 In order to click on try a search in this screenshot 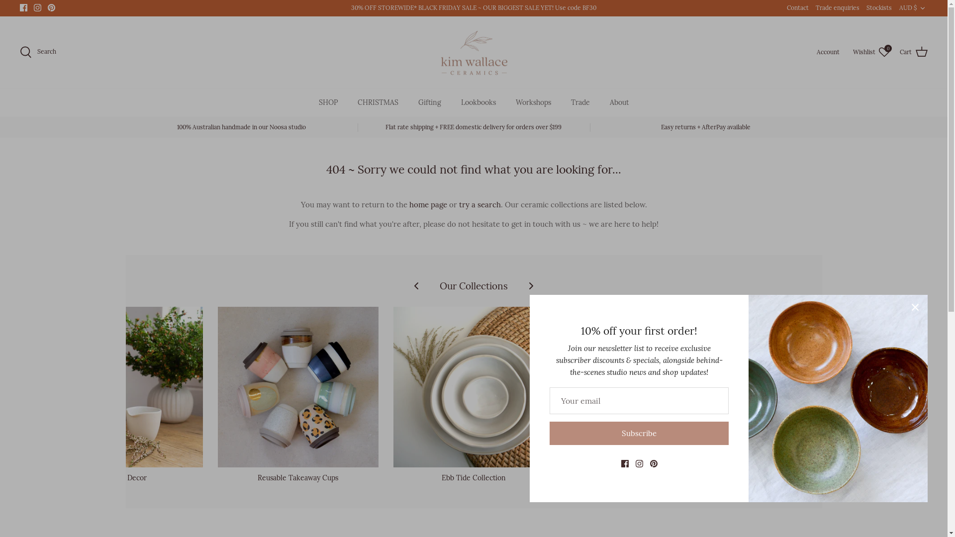, I will do `click(479, 205)`.